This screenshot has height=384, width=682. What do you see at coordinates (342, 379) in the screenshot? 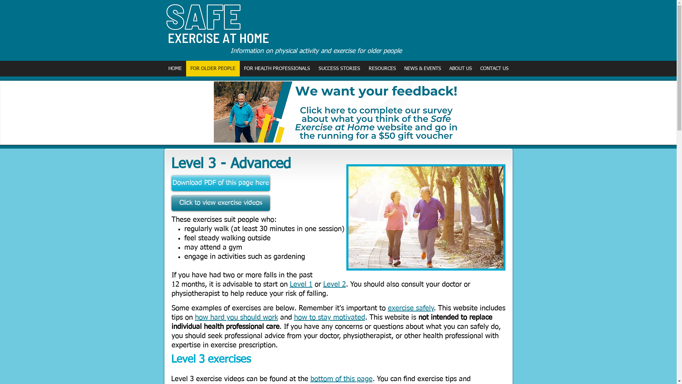
I see `bottom of this page` at bounding box center [342, 379].